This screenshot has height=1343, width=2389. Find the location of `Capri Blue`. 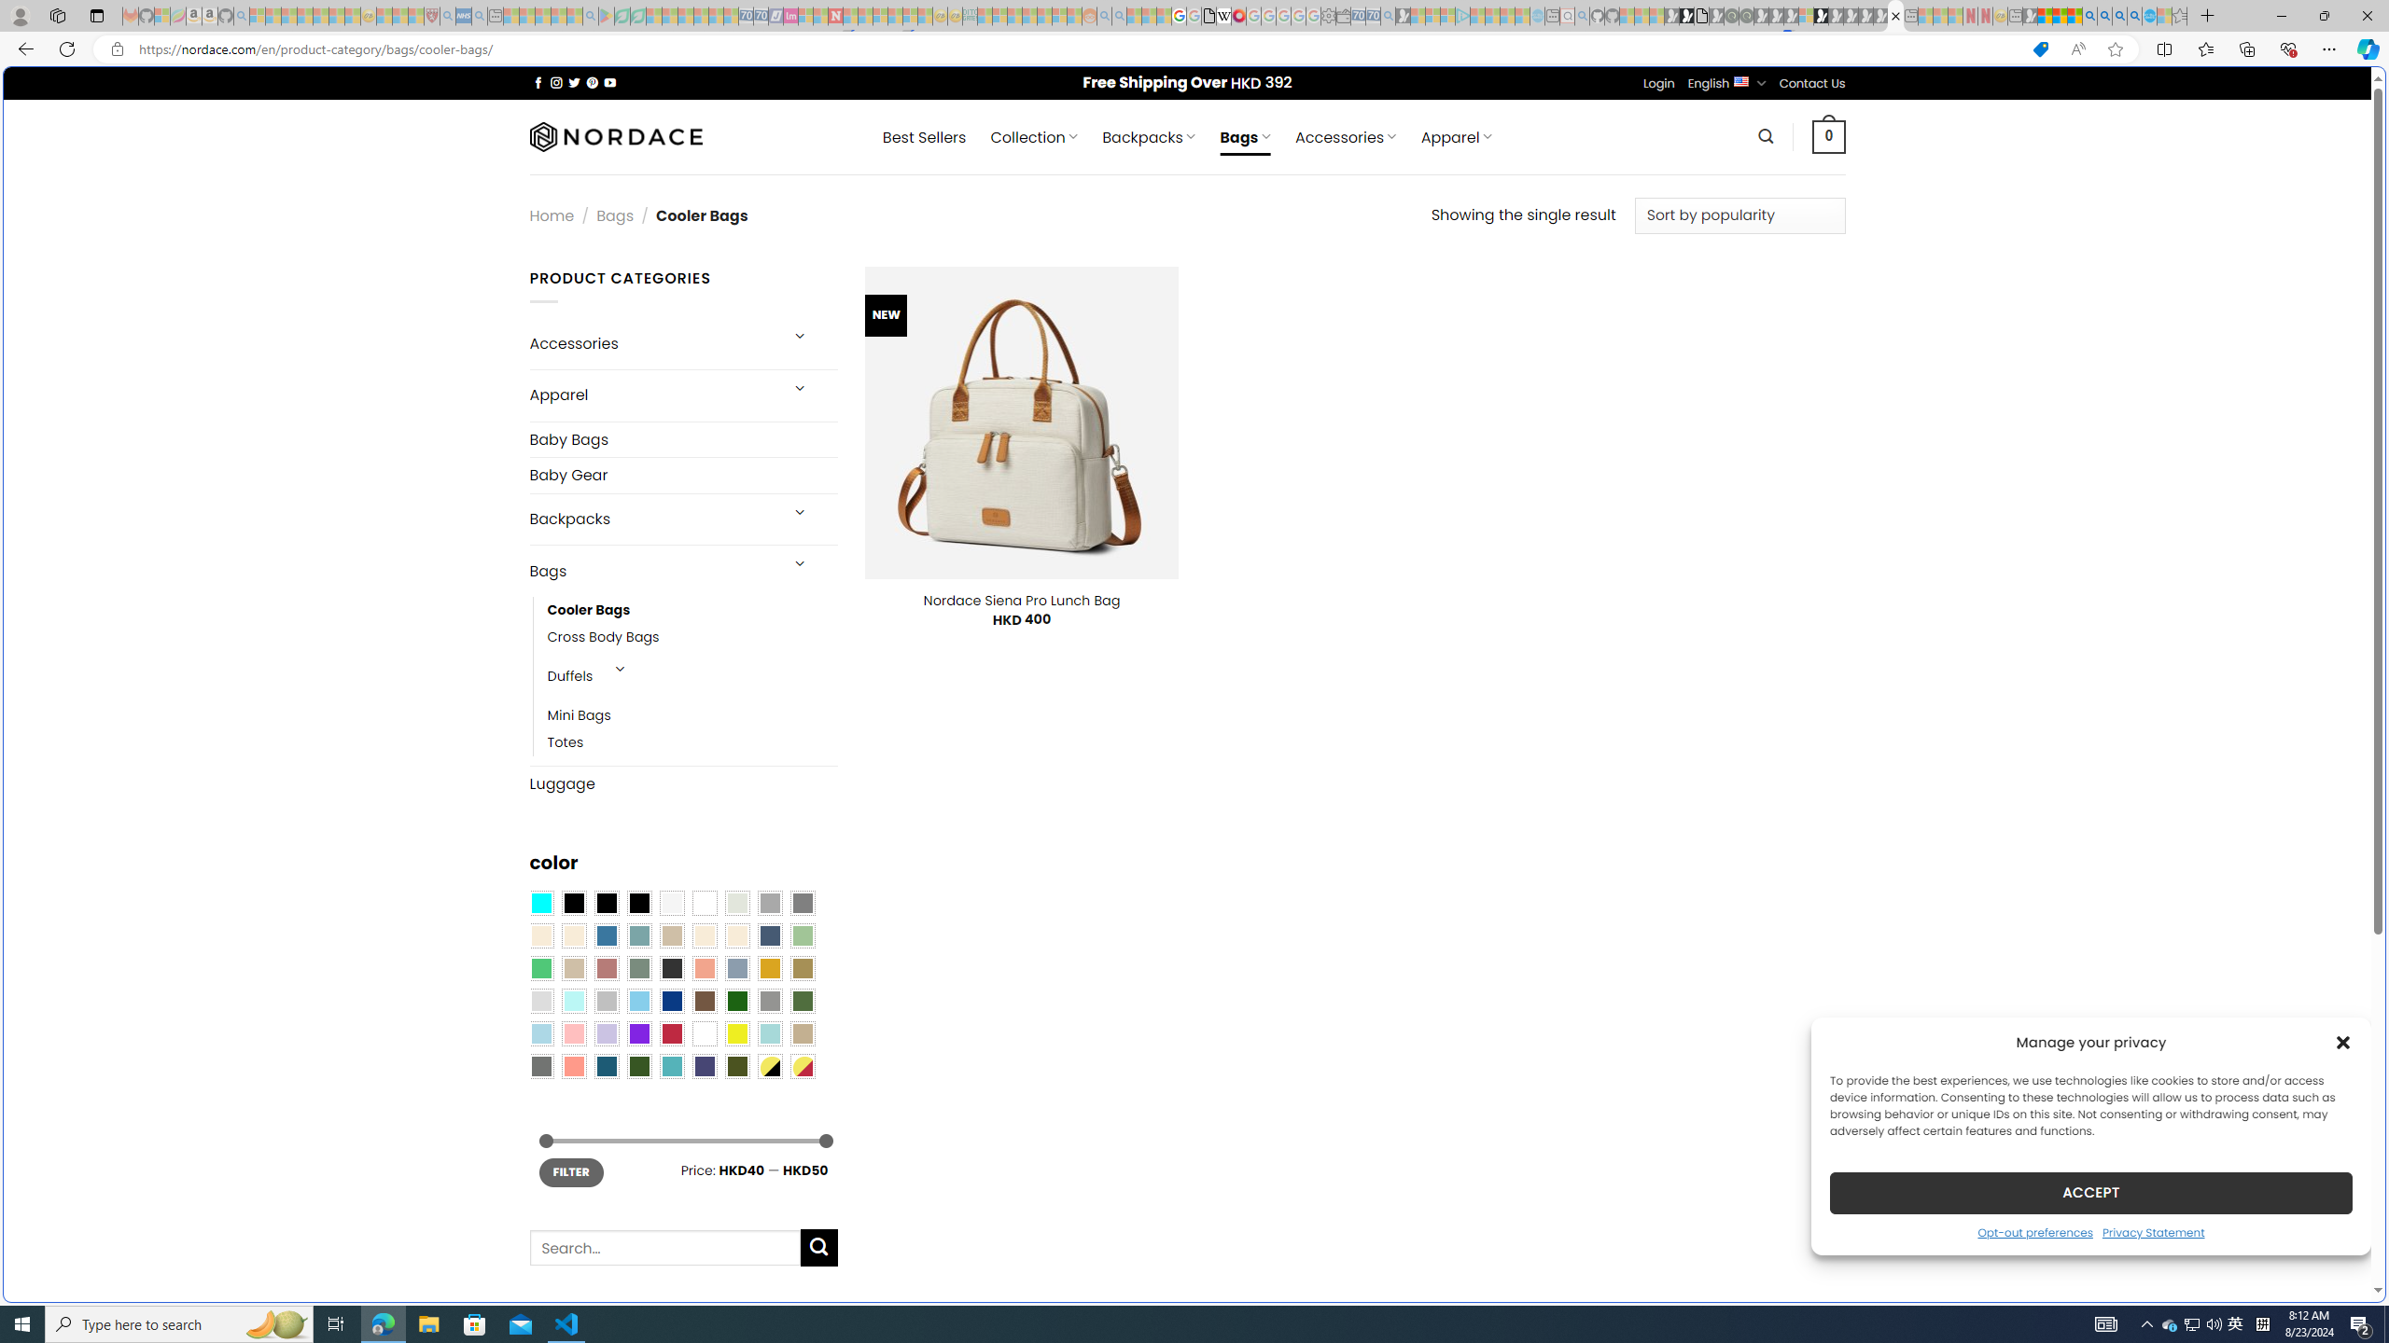

Capri Blue is located at coordinates (607, 1066).